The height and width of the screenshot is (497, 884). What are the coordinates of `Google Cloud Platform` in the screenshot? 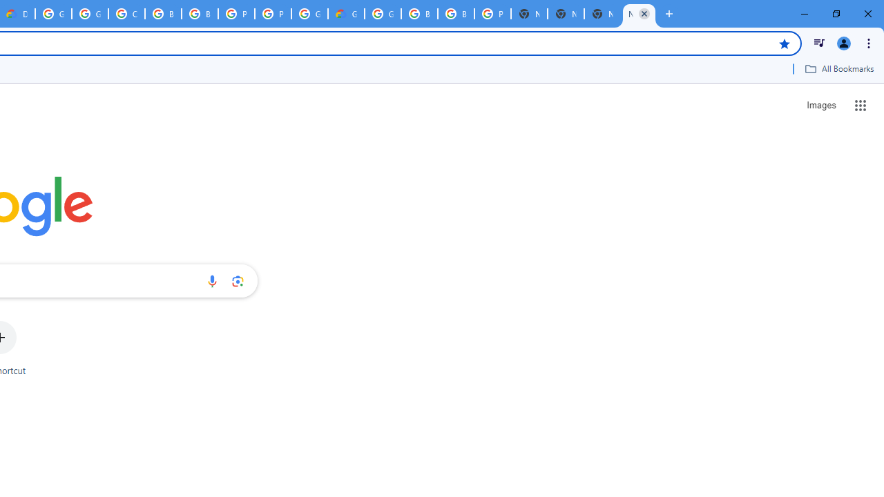 It's located at (53, 14).